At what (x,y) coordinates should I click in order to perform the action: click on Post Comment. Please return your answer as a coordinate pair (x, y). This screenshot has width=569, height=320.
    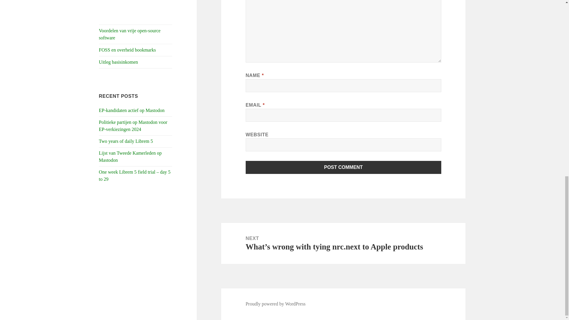
    Looking at the image, I should click on (343, 167).